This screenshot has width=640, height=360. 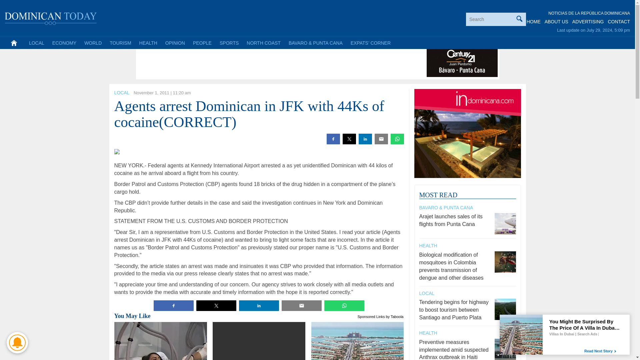 I want to click on HOME, so click(x=534, y=22).